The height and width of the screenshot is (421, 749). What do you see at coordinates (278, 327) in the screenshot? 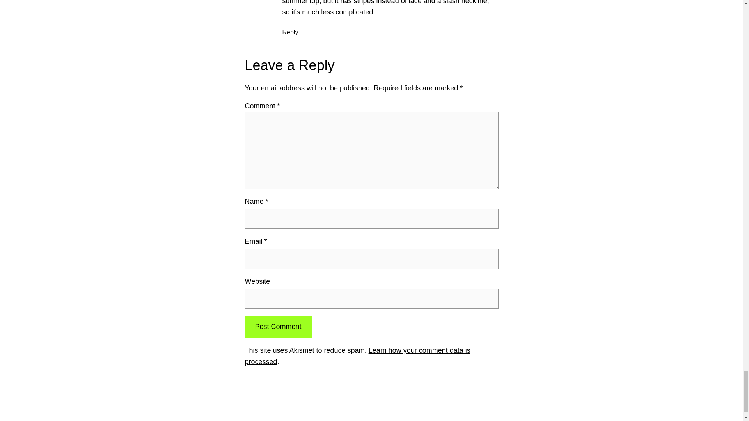
I see `Post Comment` at bounding box center [278, 327].